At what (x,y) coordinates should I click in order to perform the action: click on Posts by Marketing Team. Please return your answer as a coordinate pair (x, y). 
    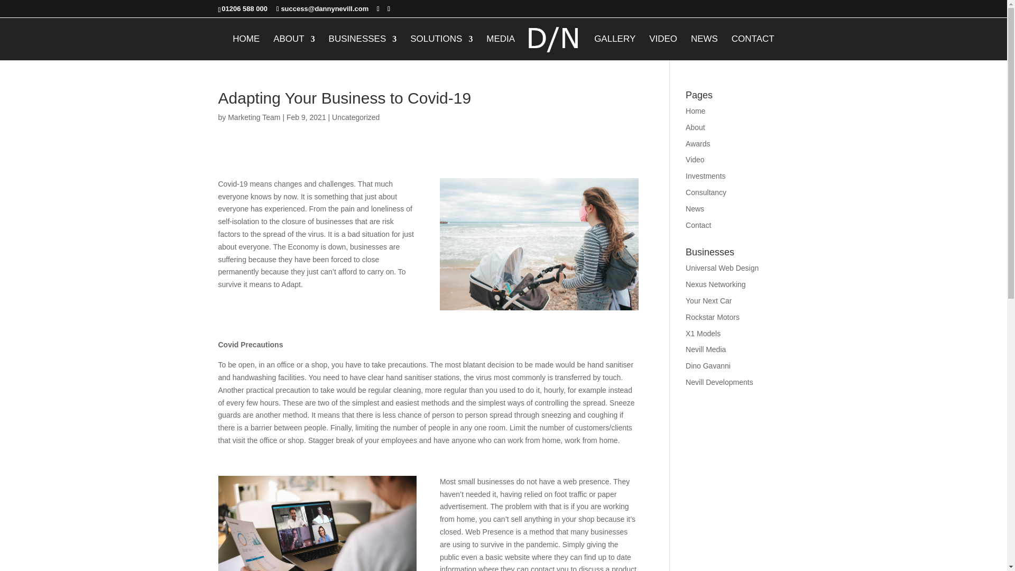
    Looking at the image, I should click on (254, 117).